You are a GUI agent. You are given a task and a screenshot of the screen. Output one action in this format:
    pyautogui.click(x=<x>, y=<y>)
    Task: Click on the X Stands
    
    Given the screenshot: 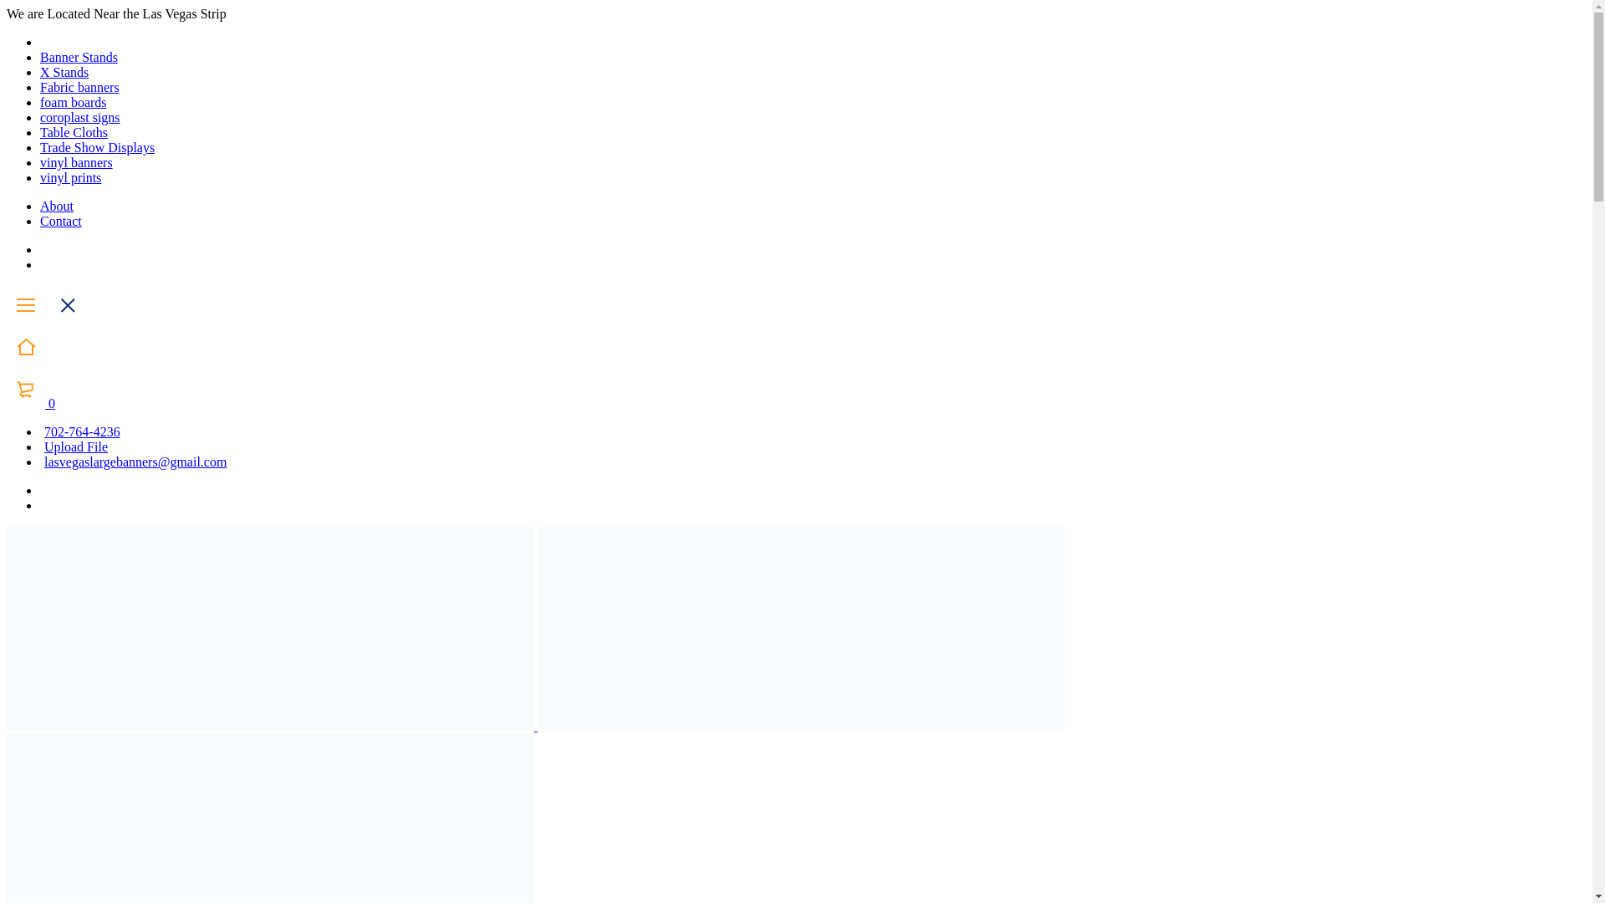 What is the action you would take?
    pyautogui.click(x=64, y=72)
    